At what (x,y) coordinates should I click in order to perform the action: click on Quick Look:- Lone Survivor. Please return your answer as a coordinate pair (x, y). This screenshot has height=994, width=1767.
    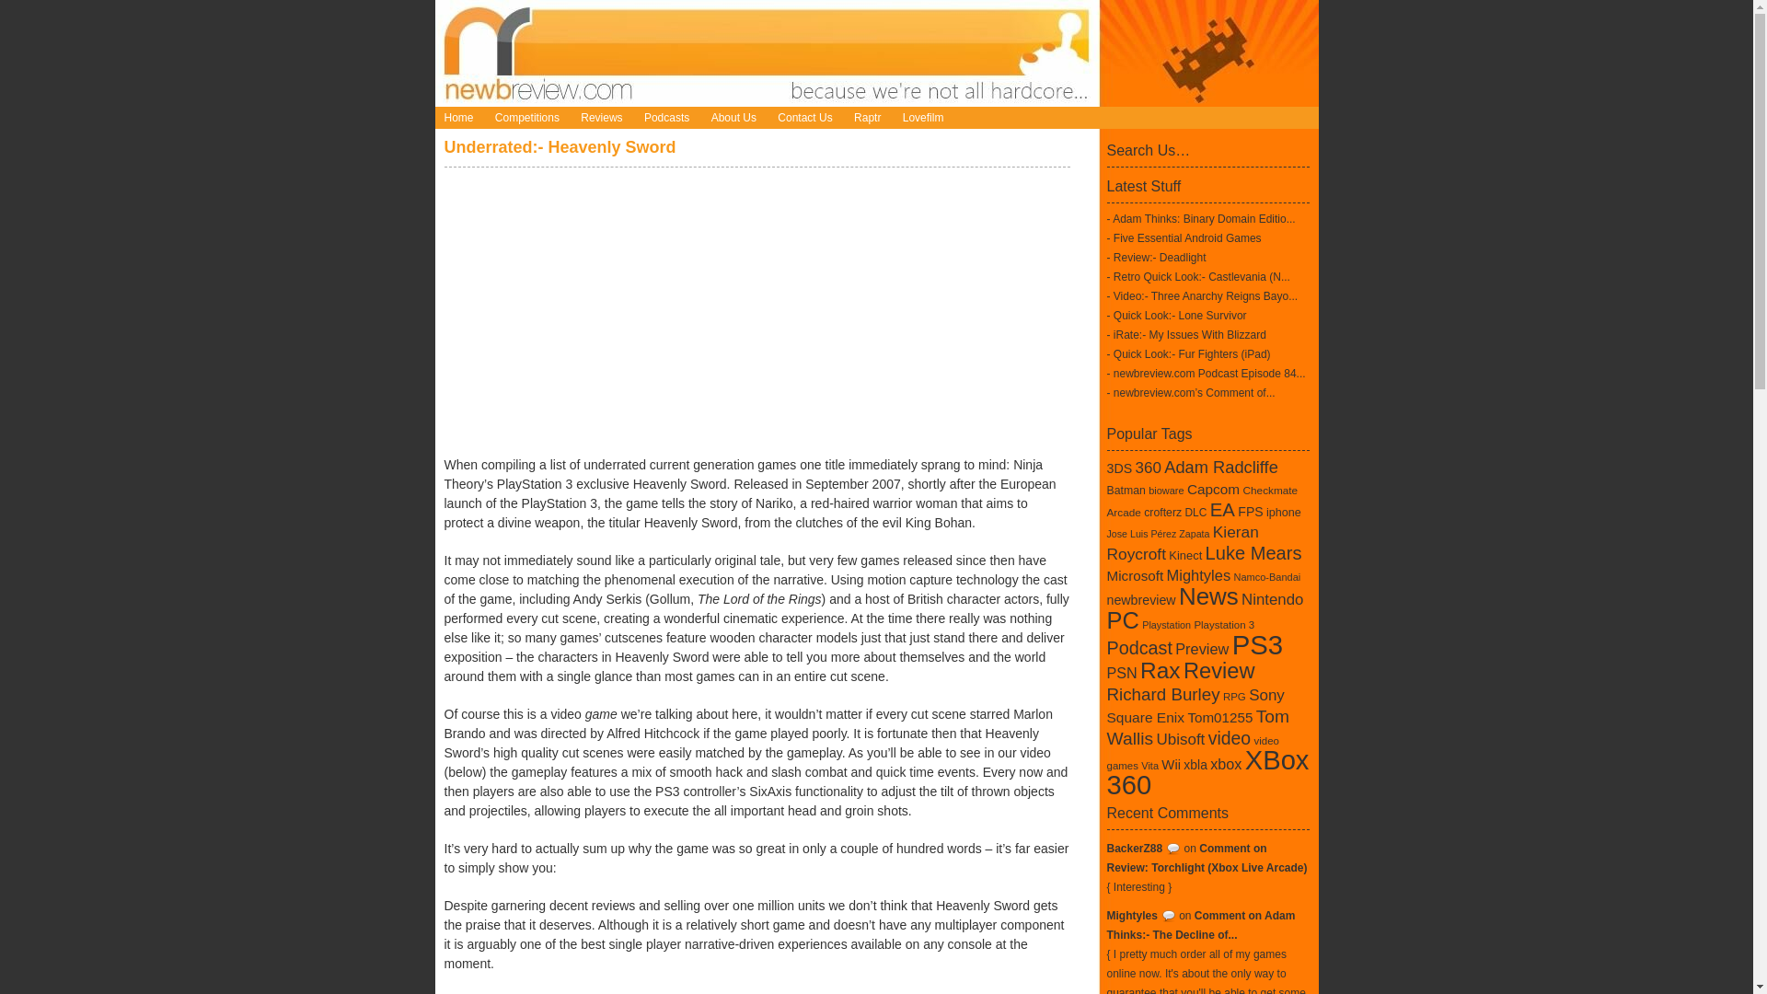
    Looking at the image, I should click on (1175, 315).